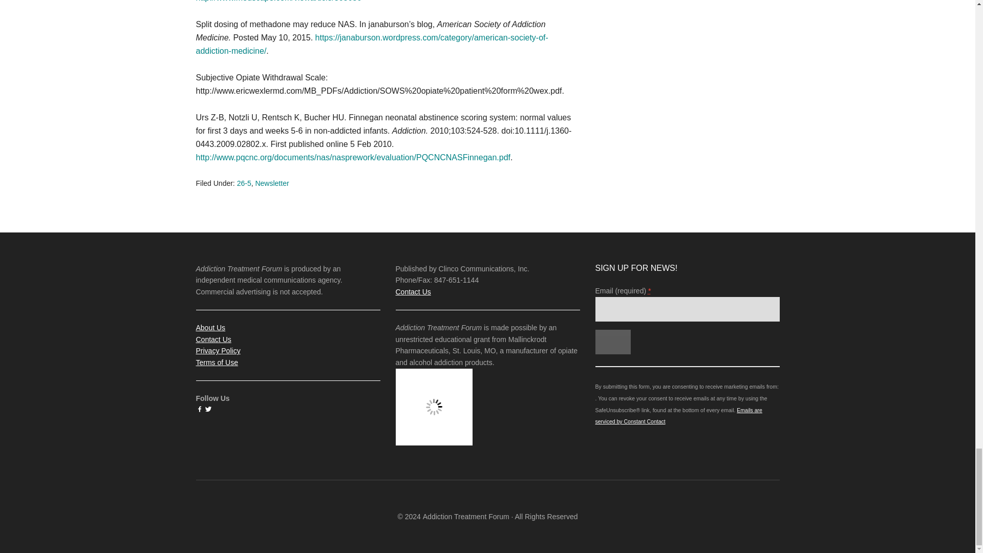 This screenshot has width=983, height=553. What do you see at coordinates (271, 183) in the screenshot?
I see `Newsletter` at bounding box center [271, 183].